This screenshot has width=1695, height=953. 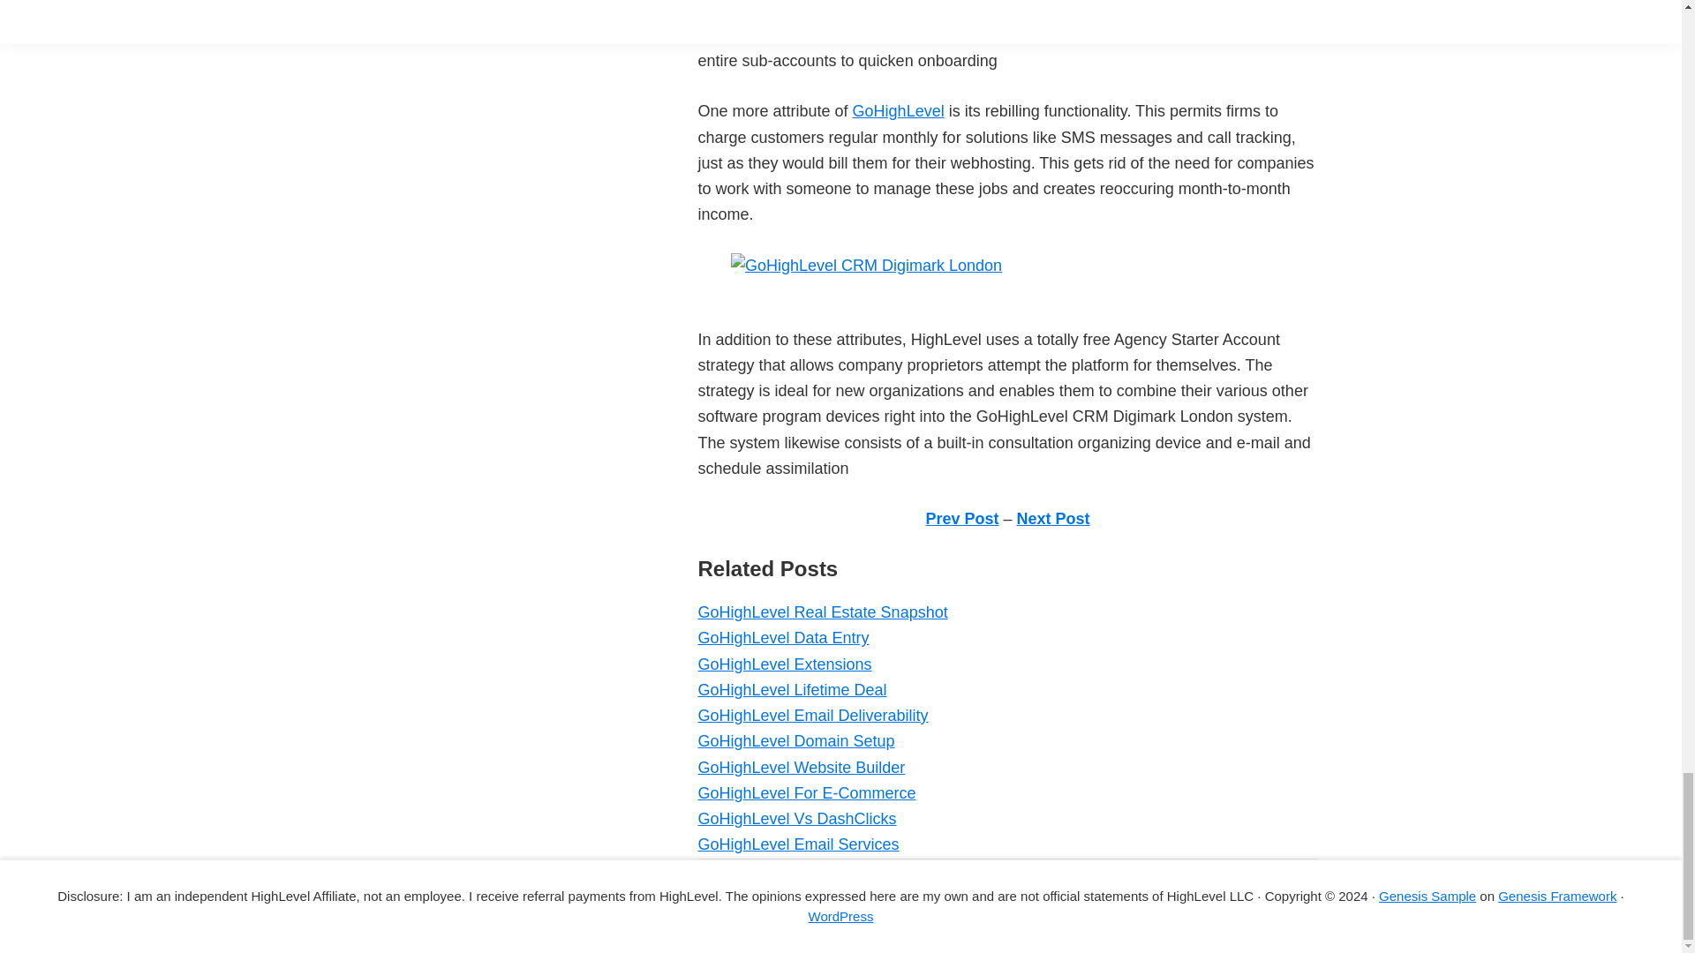 I want to click on GoHighLevel Email Deliverability, so click(x=812, y=715).